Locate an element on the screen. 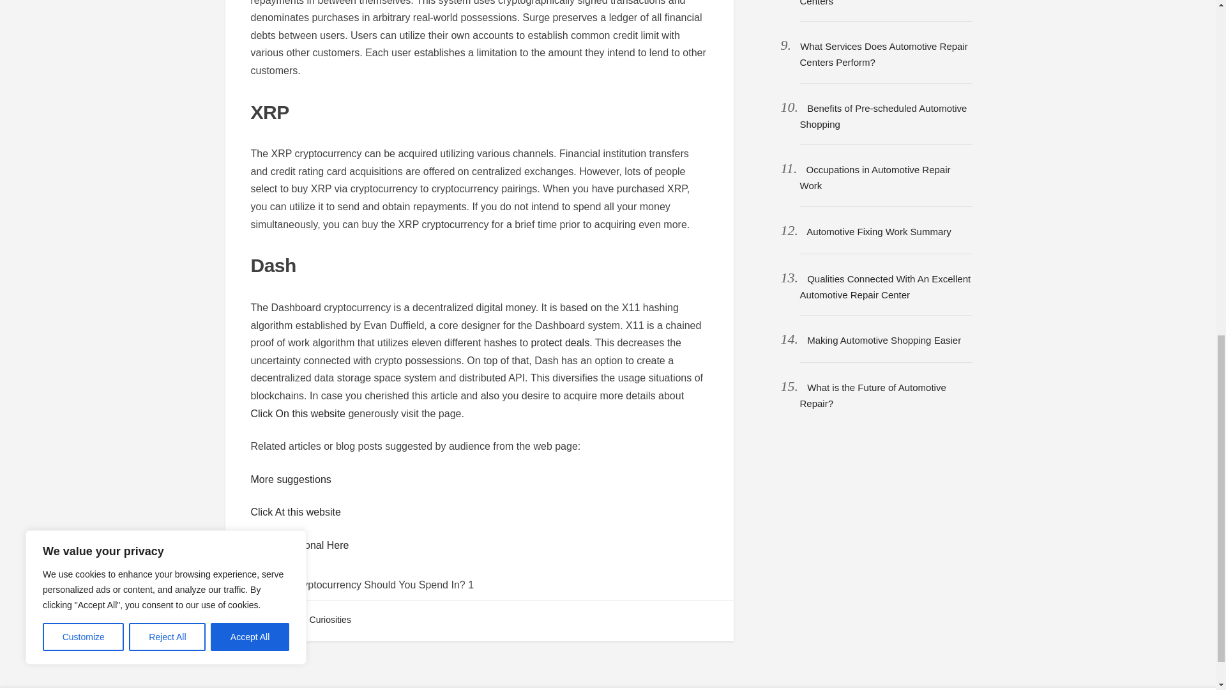  Click On this website is located at coordinates (298, 413).